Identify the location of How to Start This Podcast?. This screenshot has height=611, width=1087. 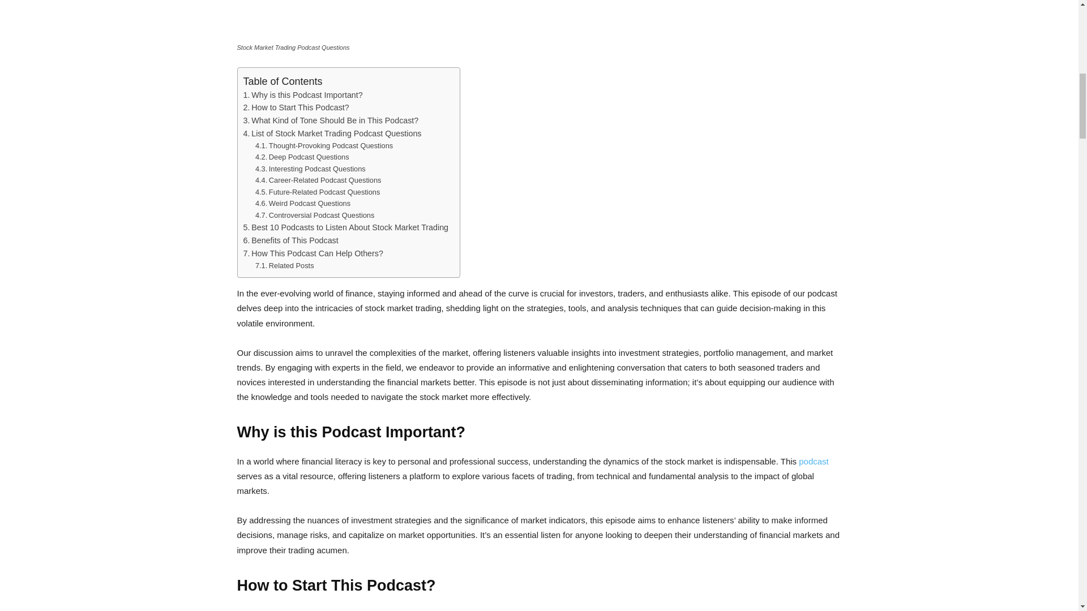
(296, 107).